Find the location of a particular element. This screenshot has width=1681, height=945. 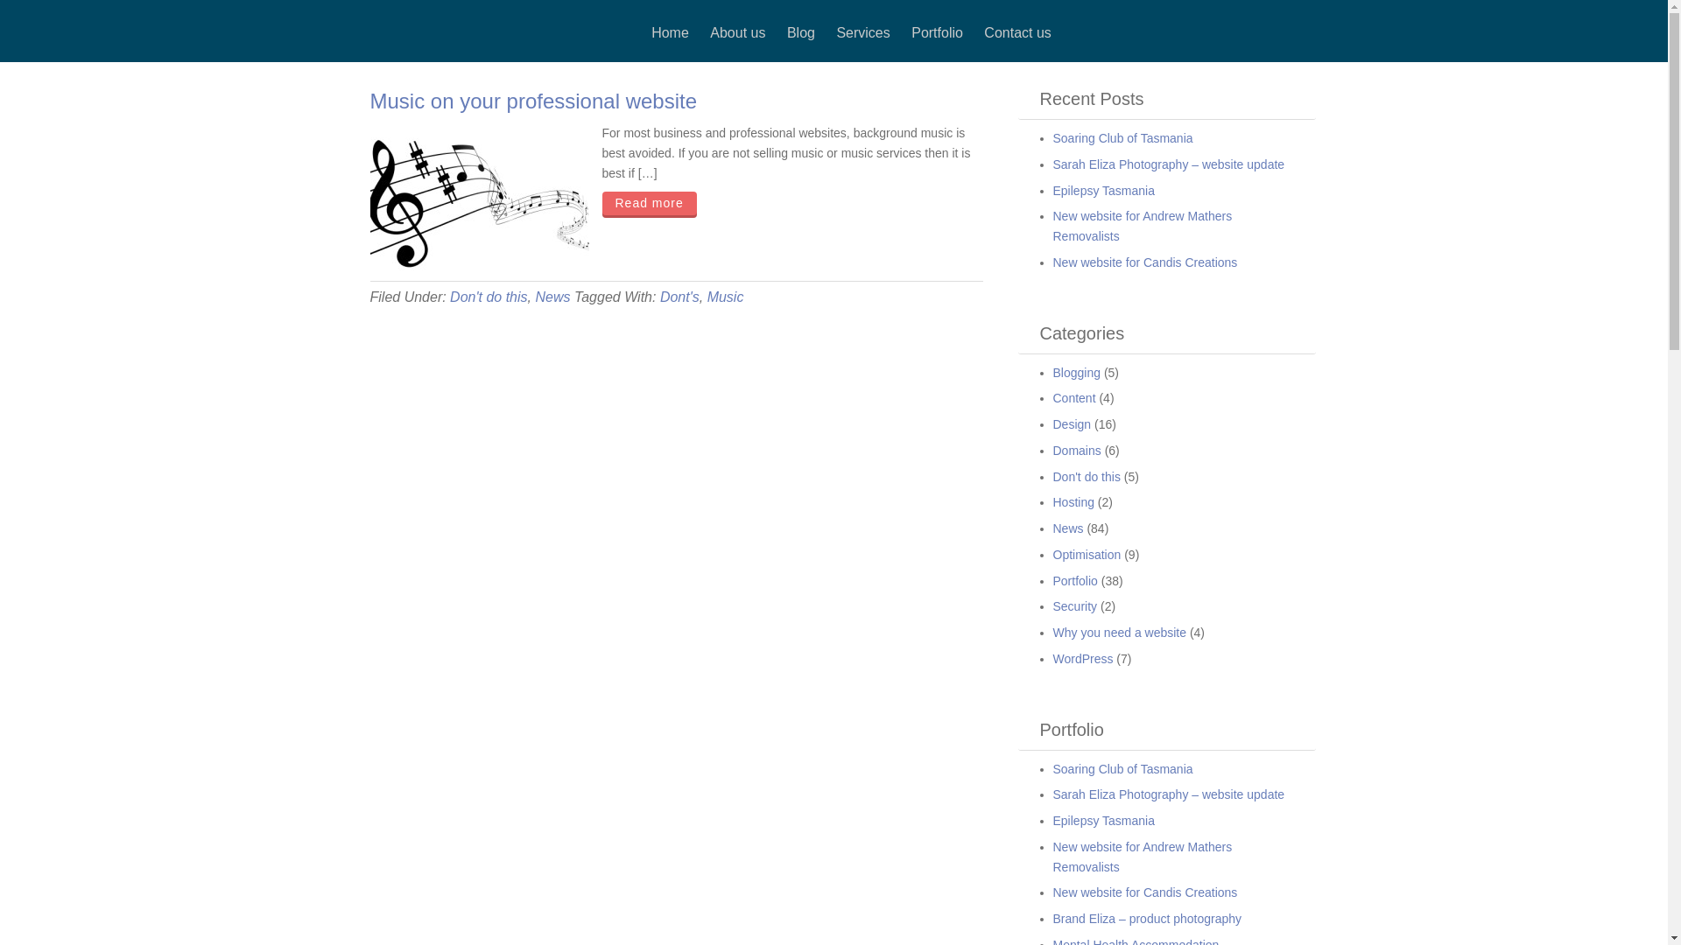

Content is located at coordinates (1073, 397).